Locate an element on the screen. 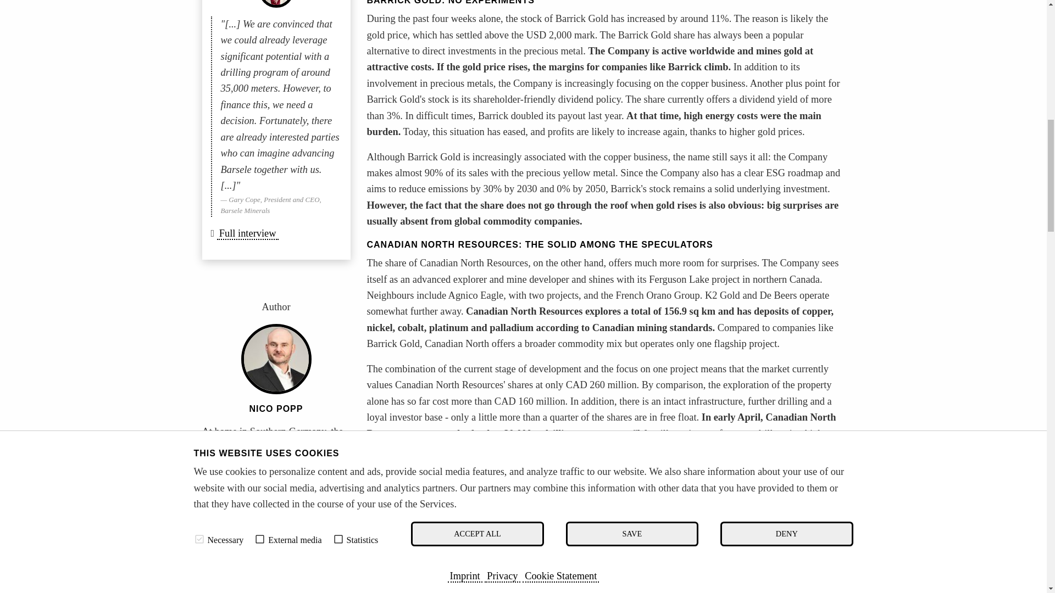 This screenshot has height=593, width=1055. NICO POPP is located at coordinates (276, 409).